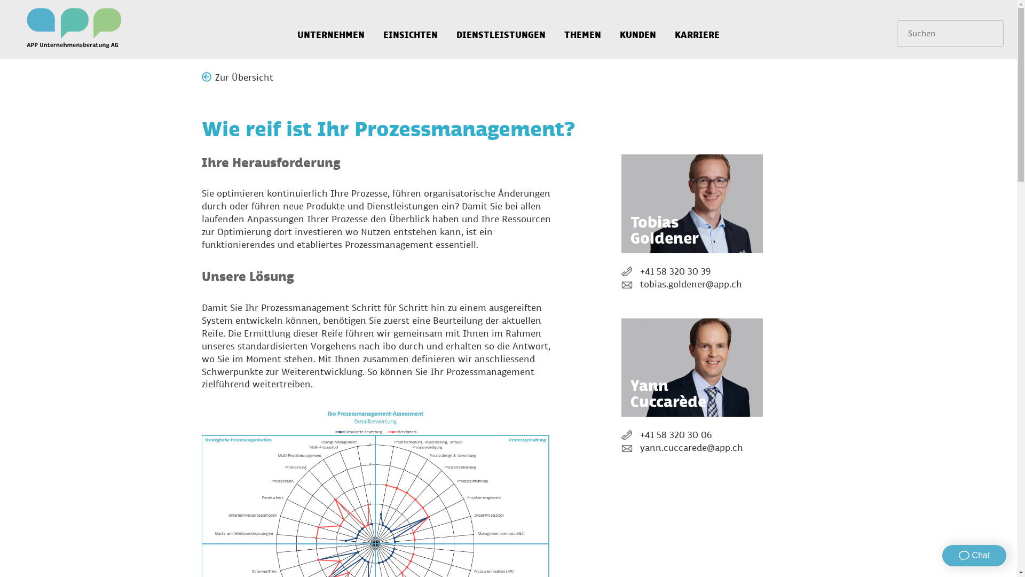 This screenshot has height=577, width=1025. What do you see at coordinates (37, 0) in the screenshot?
I see `Direkt zum Inhalt` at bounding box center [37, 0].